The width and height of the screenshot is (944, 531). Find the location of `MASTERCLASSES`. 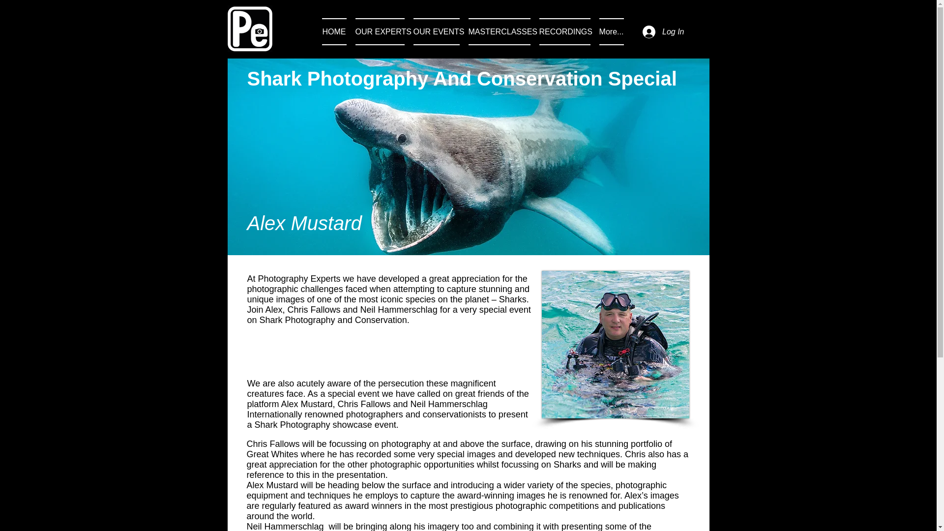

MASTERCLASSES is located at coordinates (500, 31).